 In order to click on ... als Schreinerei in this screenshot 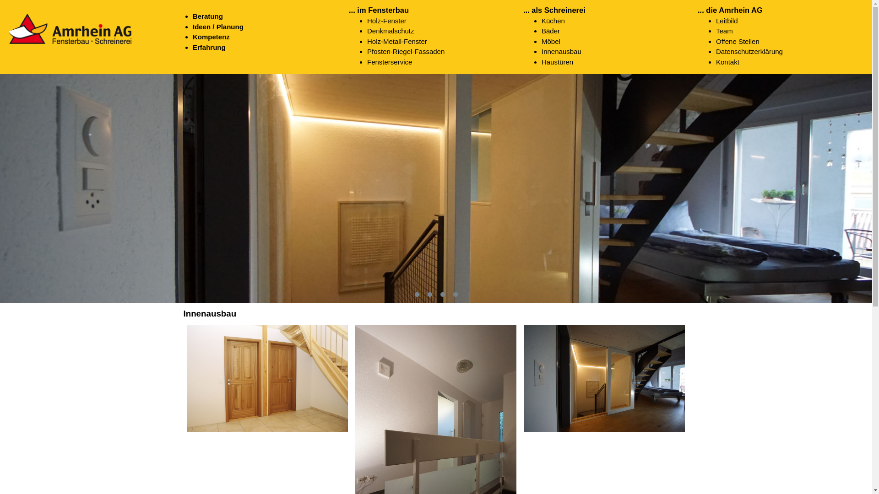, I will do `click(554, 10)`.